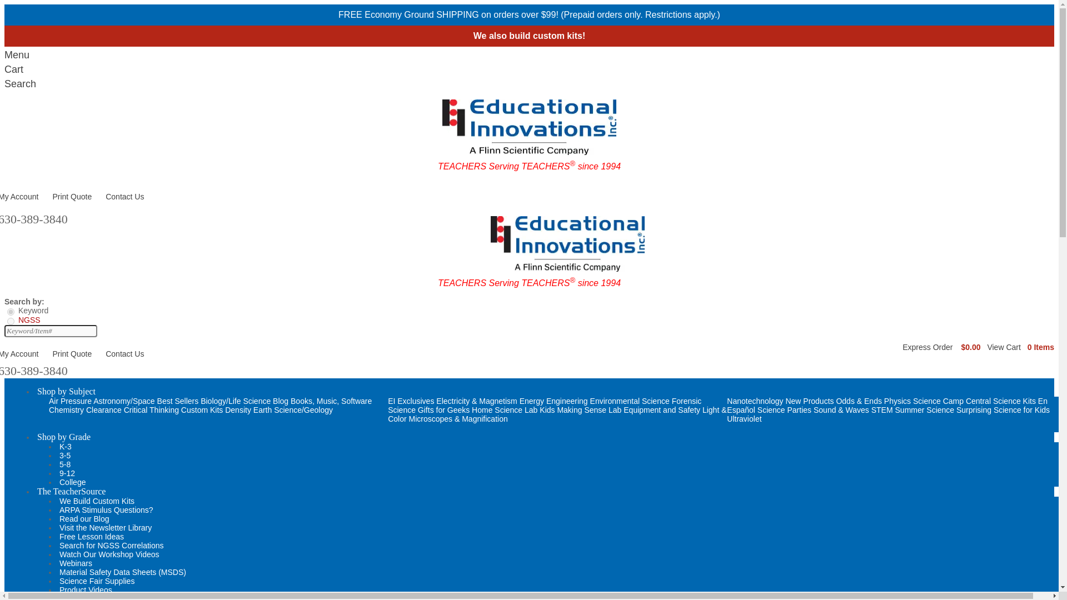  I want to click on Educational Innovations, Inc., so click(529, 152).